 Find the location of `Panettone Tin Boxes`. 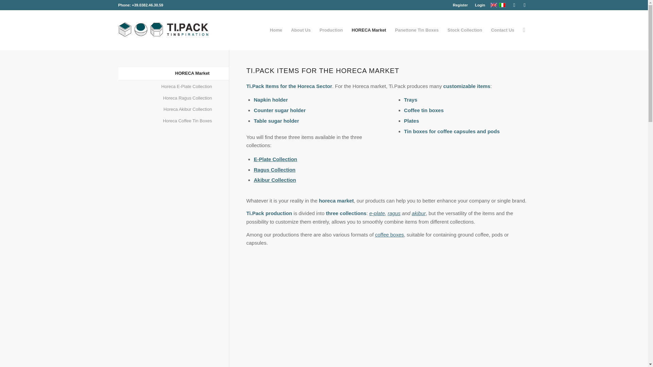

Panettone Tin Boxes is located at coordinates (416, 30).